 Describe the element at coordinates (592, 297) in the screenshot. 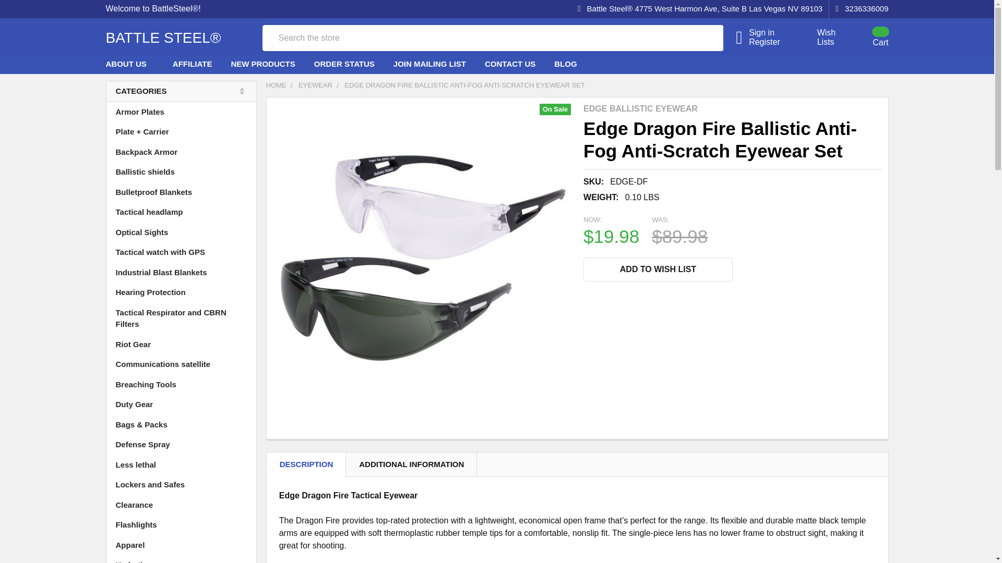

I see `Facebook` at that location.